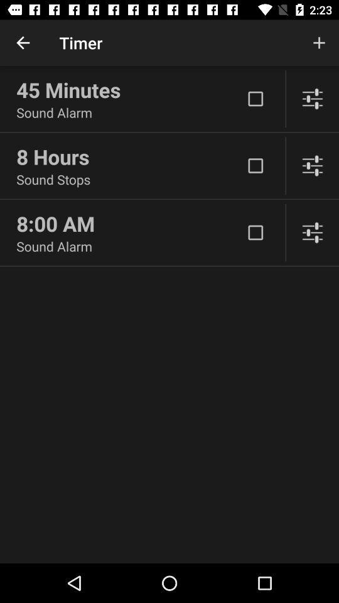  Describe the element at coordinates (313, 232) in the screenshot. I see `adjust settings` at that location.